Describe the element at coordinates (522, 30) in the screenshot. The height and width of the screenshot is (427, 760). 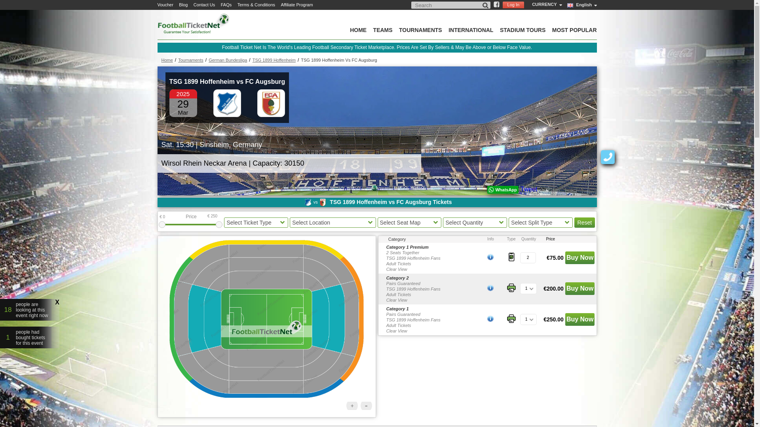
I see `Stadium Tours` at that location.